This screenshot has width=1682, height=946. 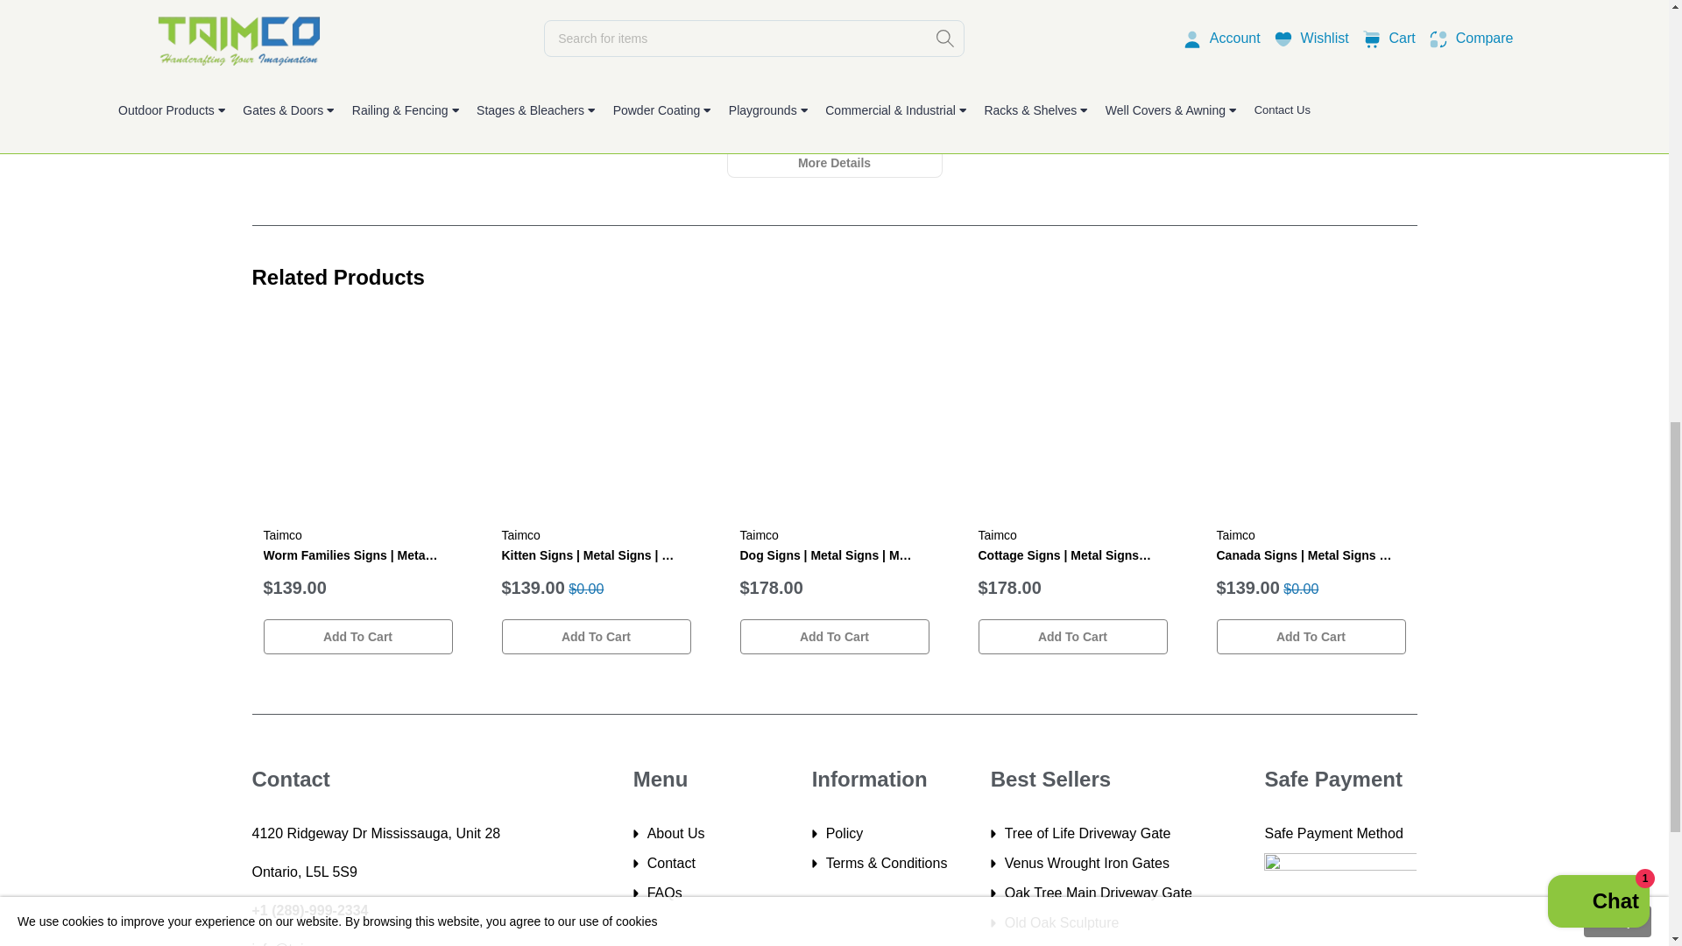 What do you see at coordinates (996, 534) in the screenshot?
I see `Taimco` at bounding box center [996, 534].